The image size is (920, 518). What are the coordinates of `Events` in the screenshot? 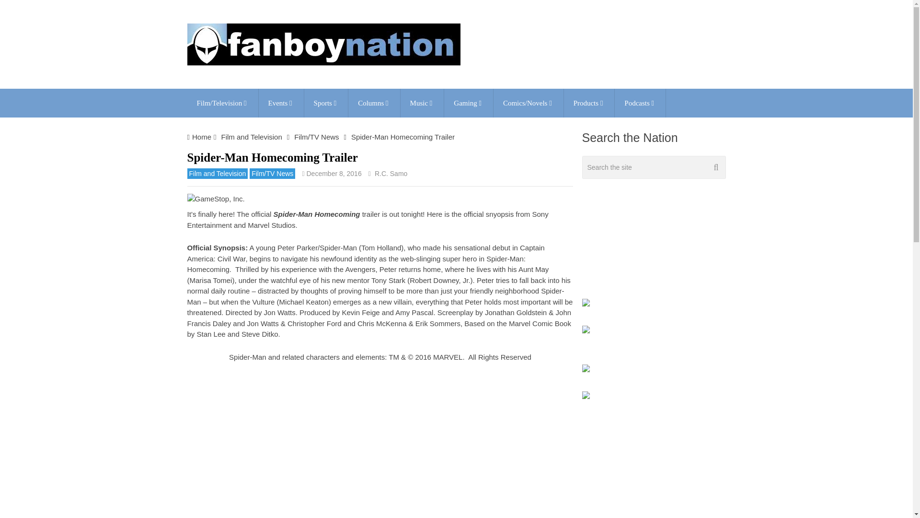 It's located at (281, 103).